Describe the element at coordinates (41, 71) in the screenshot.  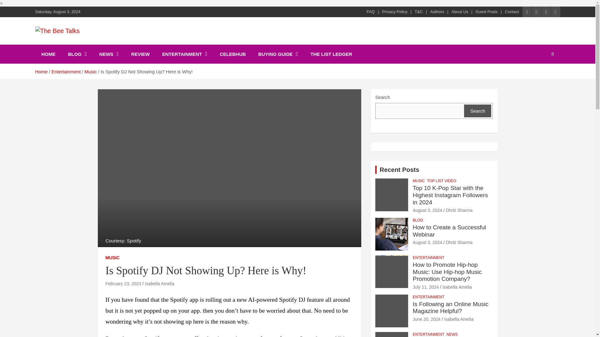
I see `Home` at that location.